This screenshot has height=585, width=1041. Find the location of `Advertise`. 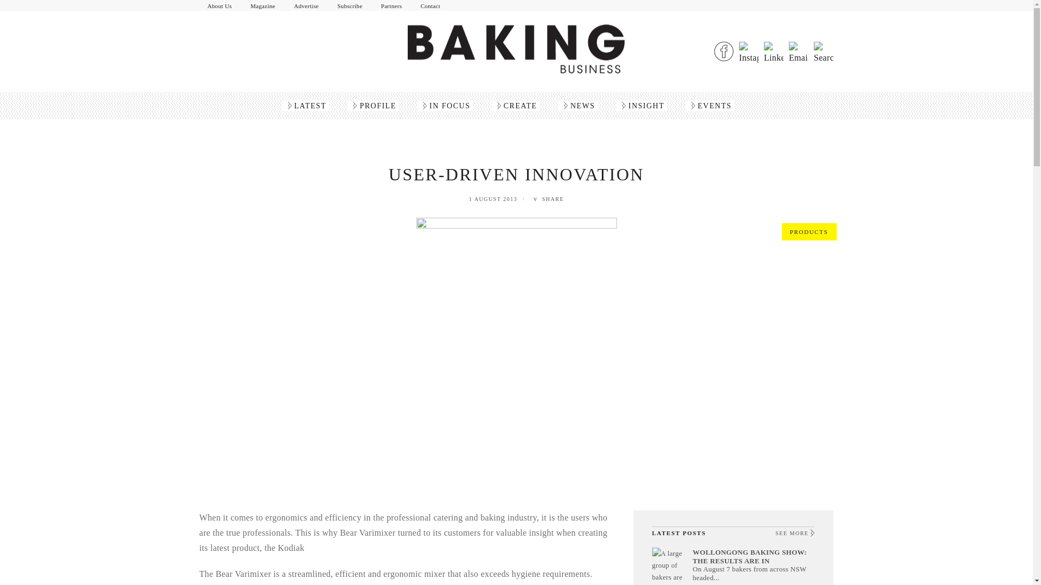

Advertise is located at coordinates (306, 6).